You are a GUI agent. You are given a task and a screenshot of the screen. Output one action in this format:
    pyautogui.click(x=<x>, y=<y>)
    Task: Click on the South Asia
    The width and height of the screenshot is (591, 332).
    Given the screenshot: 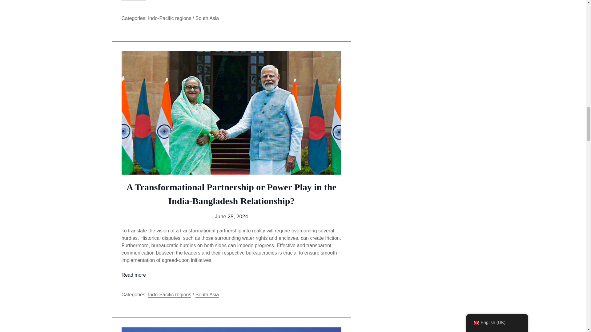 What is the action you would take?
    pyautogui.click(x=207, y=18)
    